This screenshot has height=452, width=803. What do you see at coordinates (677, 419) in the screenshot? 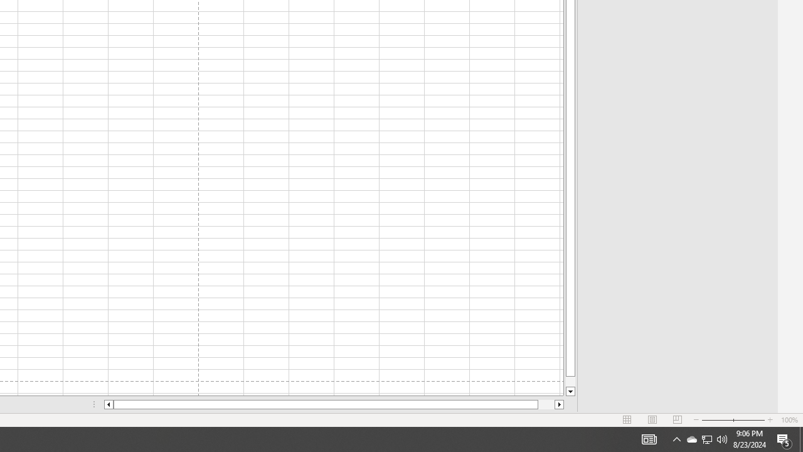
I see `Page Break Preview` at bounding box center [677, 419].